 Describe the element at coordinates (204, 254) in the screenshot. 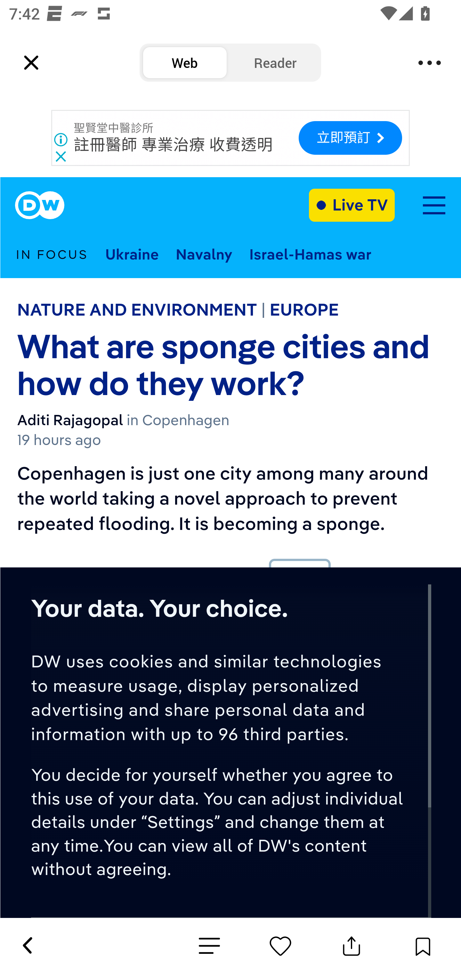

I see `Navalny` at that location.